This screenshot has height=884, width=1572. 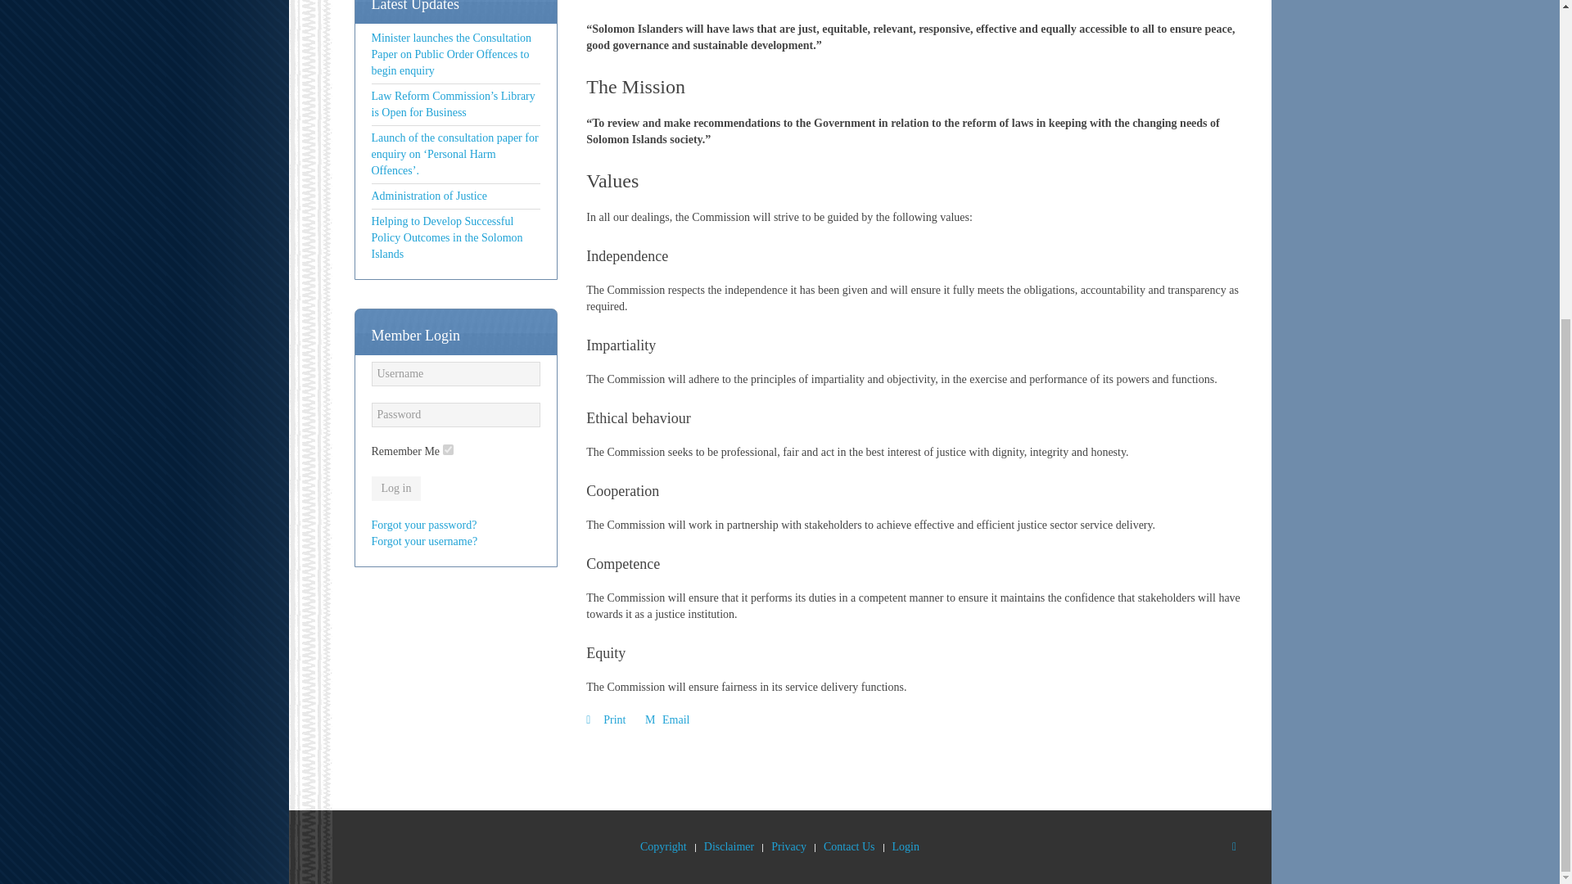 I want to click on yes, so click(x=449, y=450).